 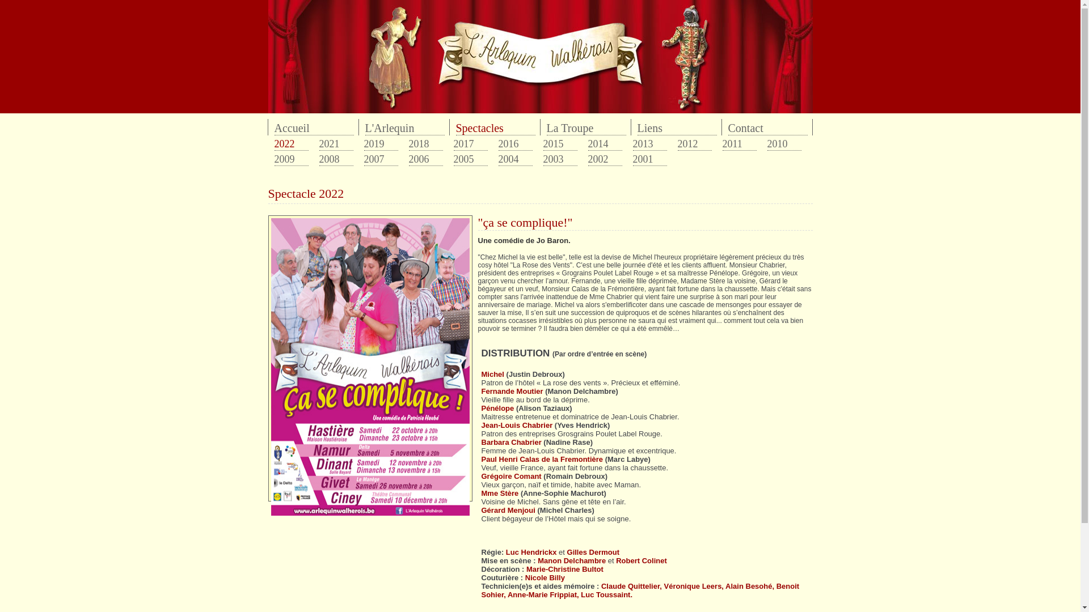 I want to click on 2016, so click(x=515, y=144).